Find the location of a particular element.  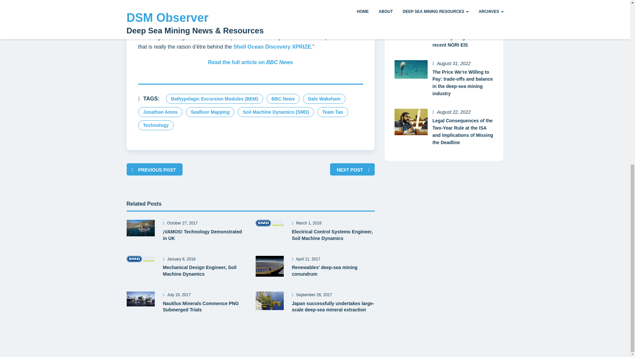

PREVIOUS POST is located at coordinates (157, 170).